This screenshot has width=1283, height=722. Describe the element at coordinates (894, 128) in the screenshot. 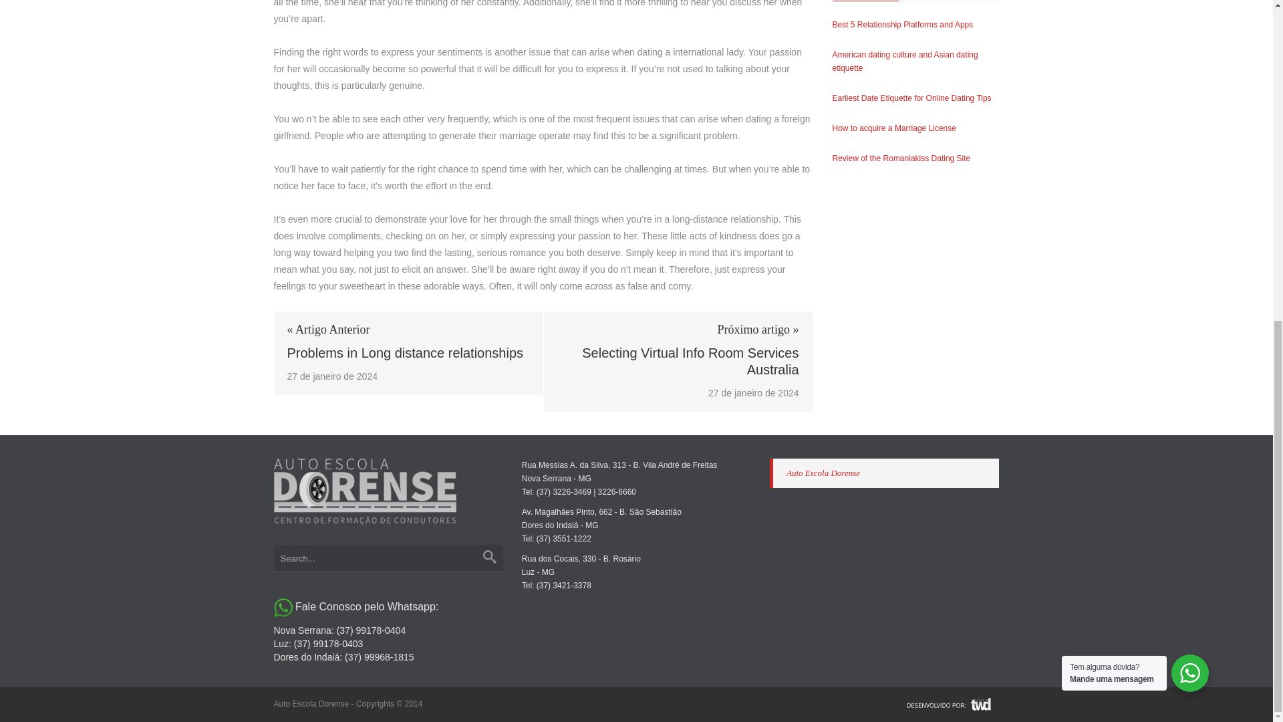

I see `How to acquire a Marriage License` at that location.